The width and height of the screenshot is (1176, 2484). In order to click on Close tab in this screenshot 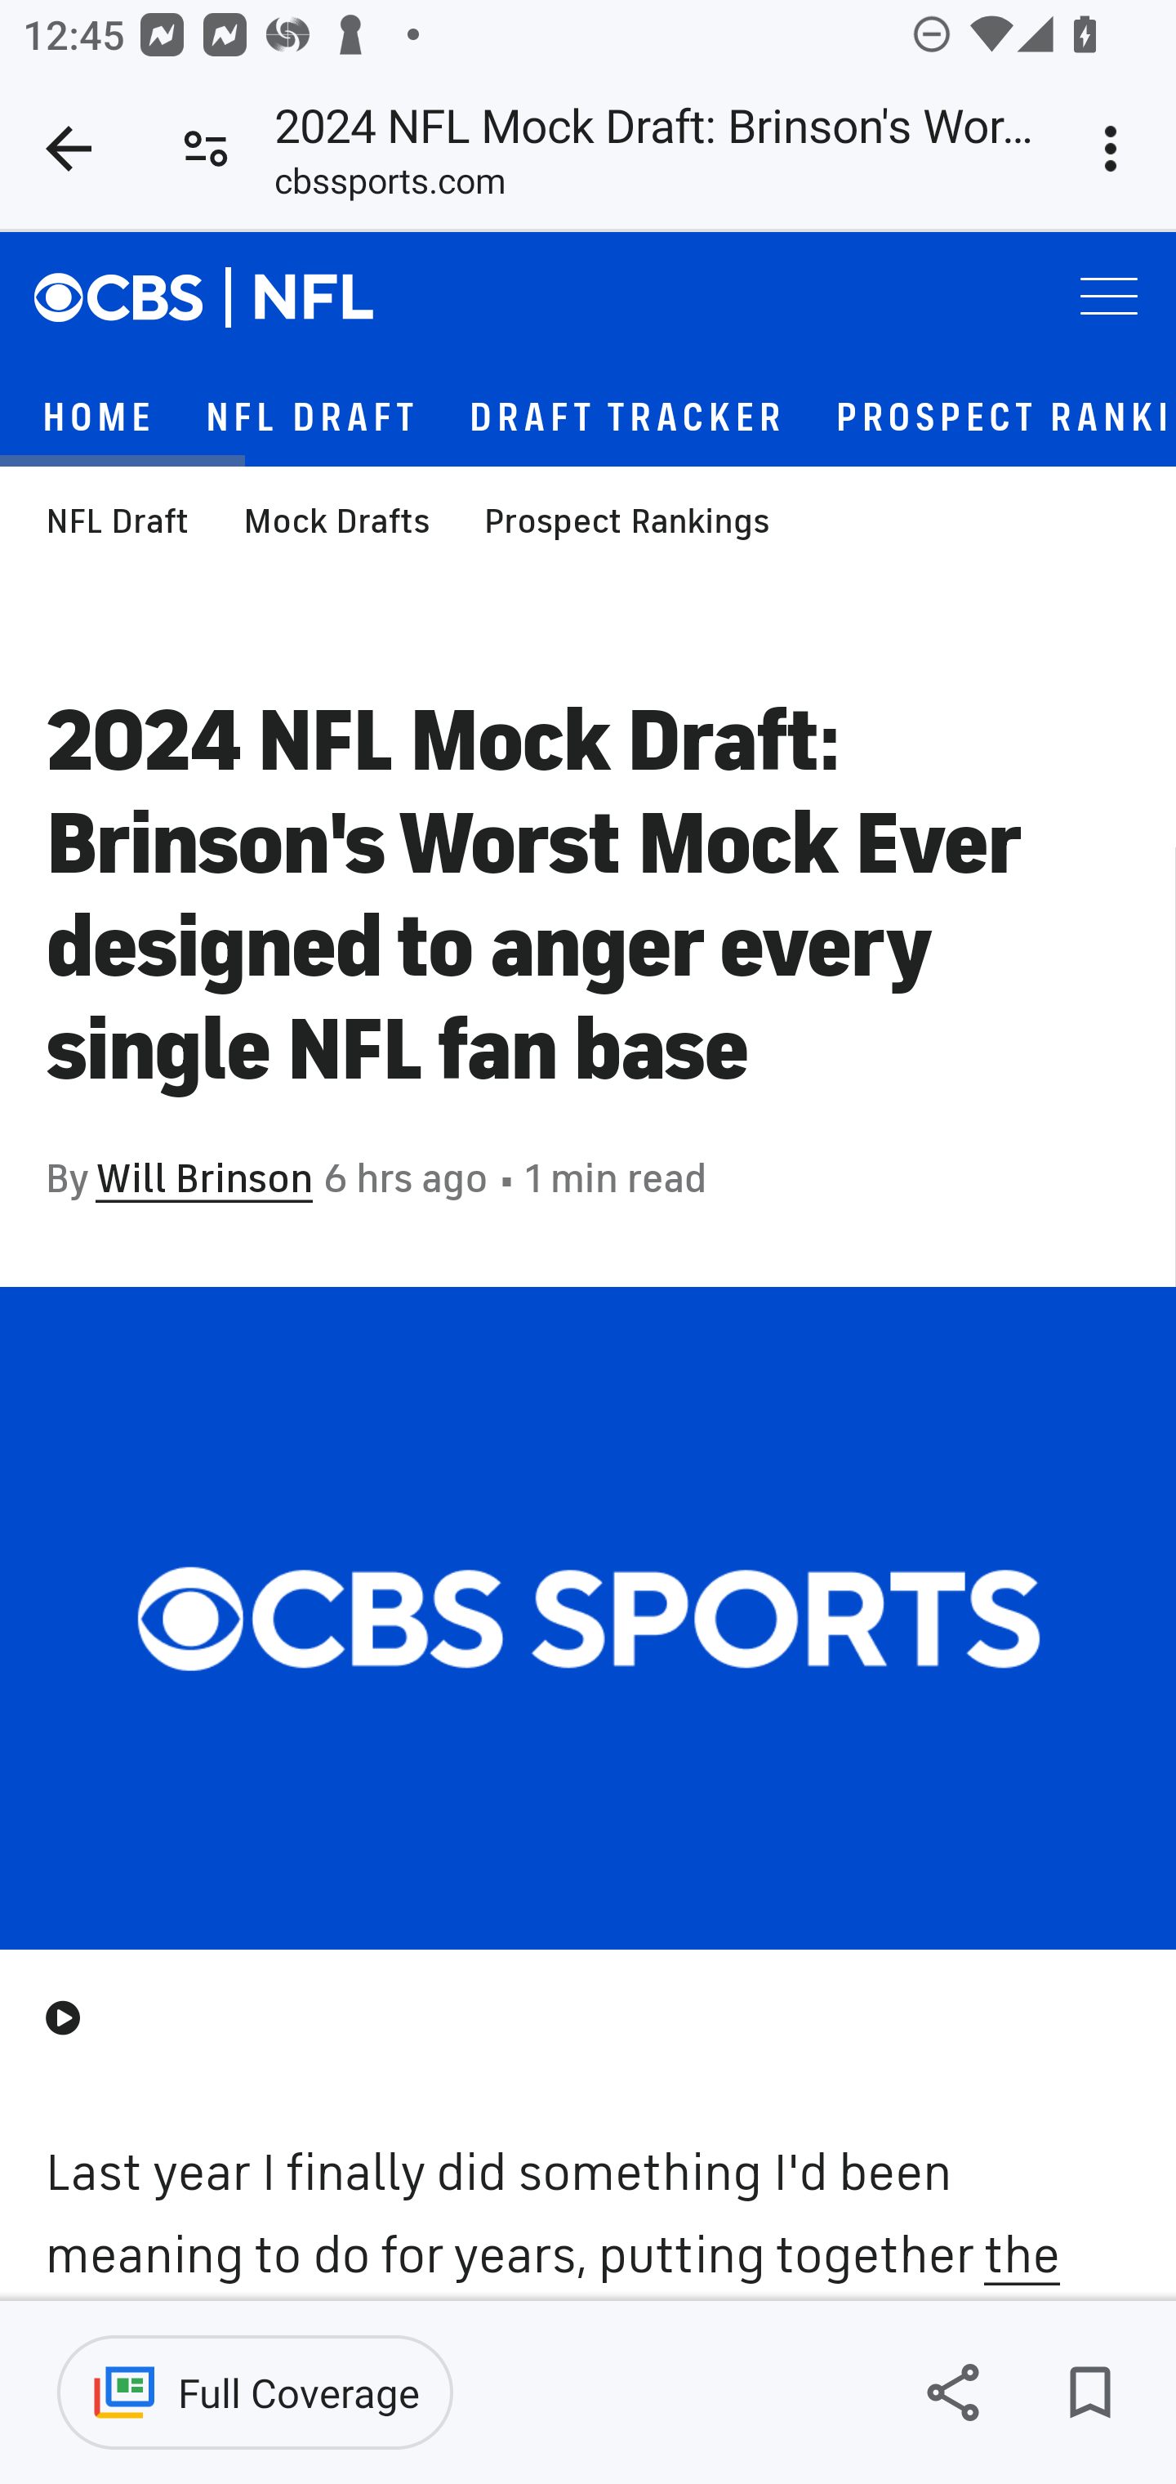, I will do `click(69, 149)`.